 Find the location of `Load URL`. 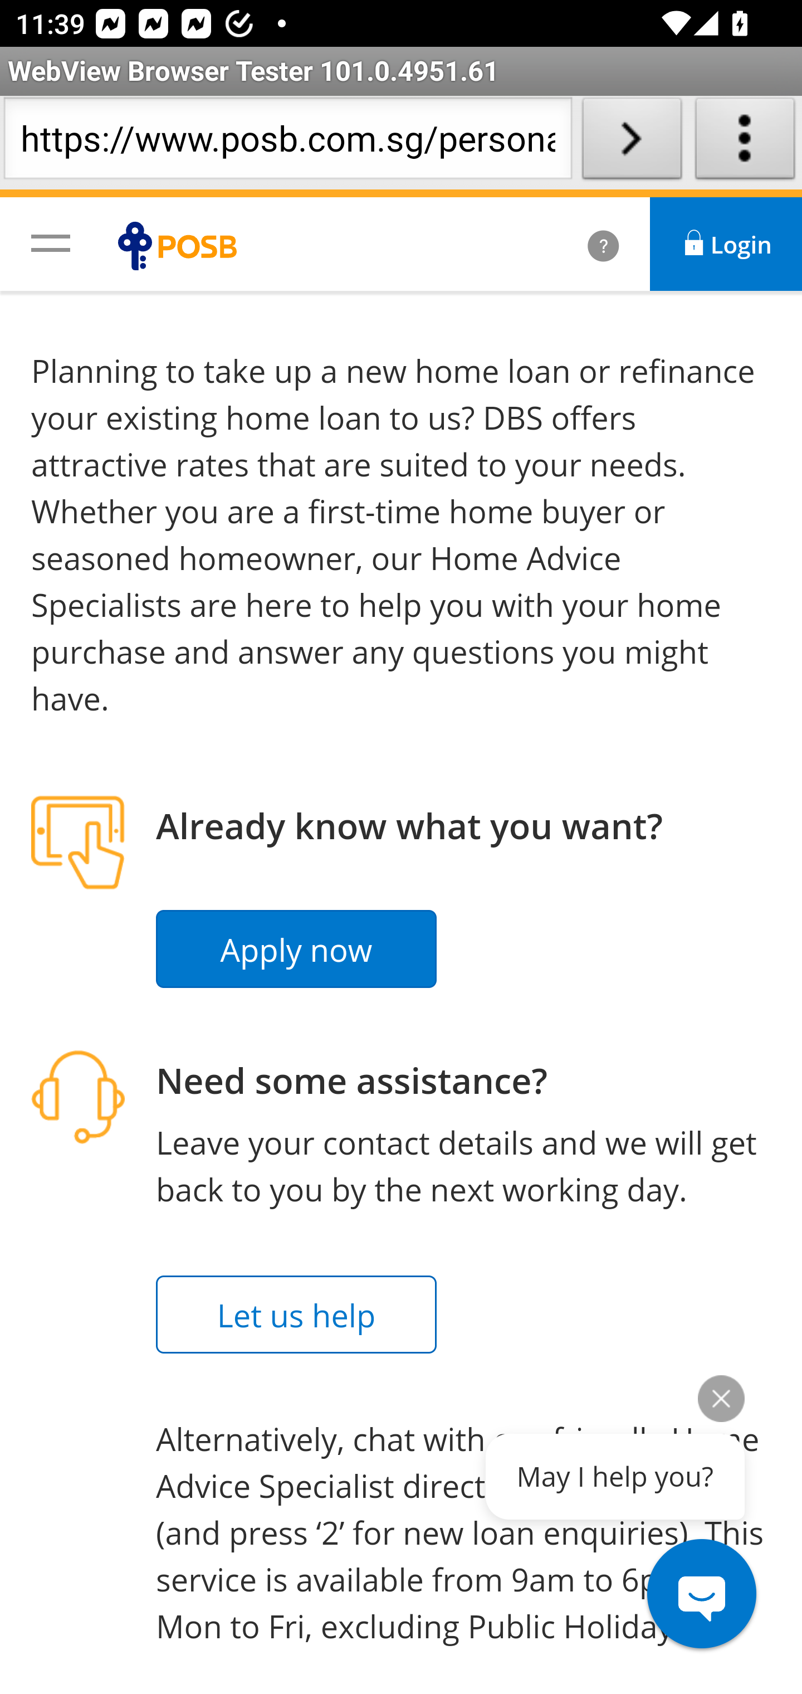

Load URL is located at coordinates (632, 143).